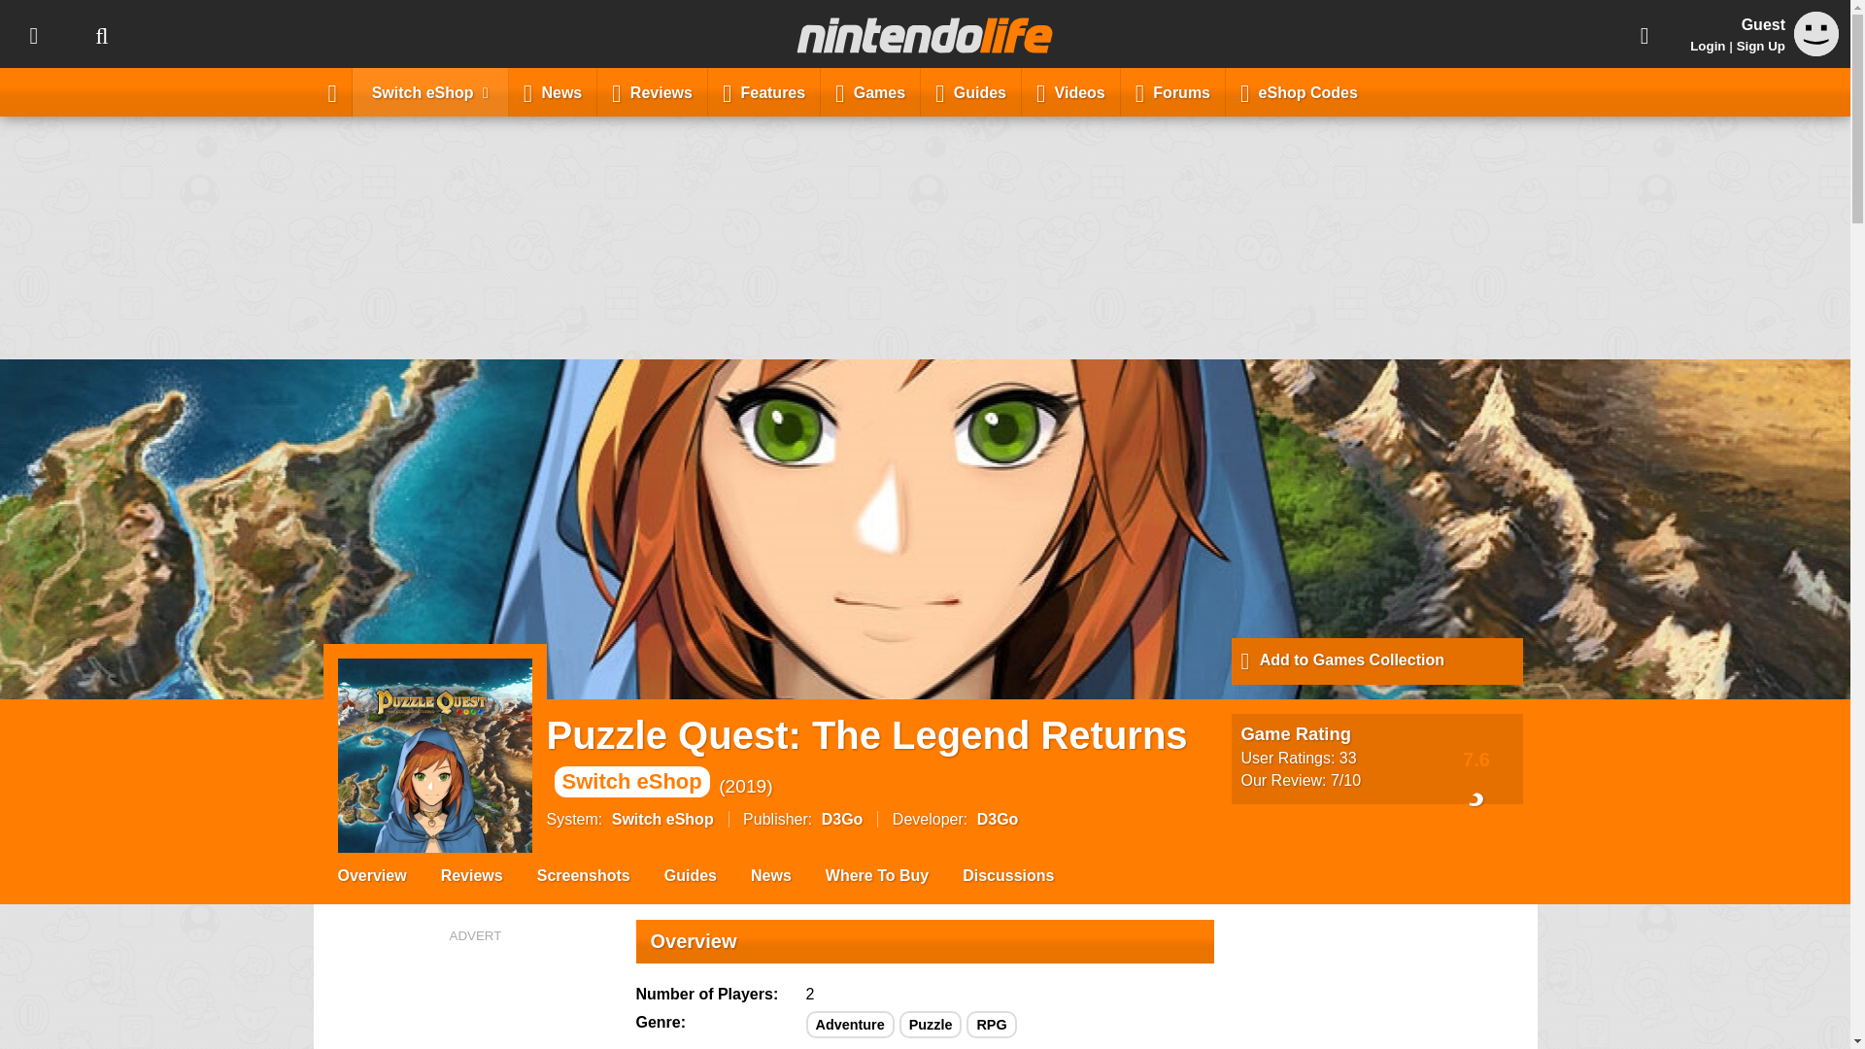 This screenshot has height=1049, width=1865. I want to click on News, so click(553, 91).